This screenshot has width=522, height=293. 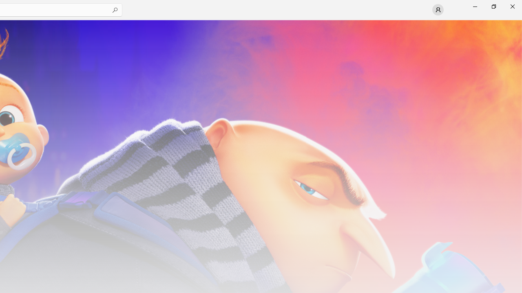 What do you see at coordinates (438, 10) in the screenshot?
I see `User profile` at bounding box center [438, 10].